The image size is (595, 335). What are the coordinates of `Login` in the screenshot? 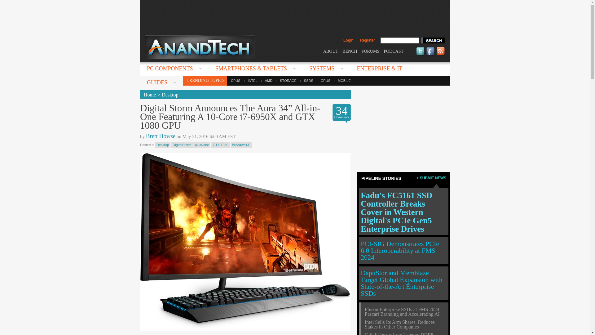 It's located at (348, 40).